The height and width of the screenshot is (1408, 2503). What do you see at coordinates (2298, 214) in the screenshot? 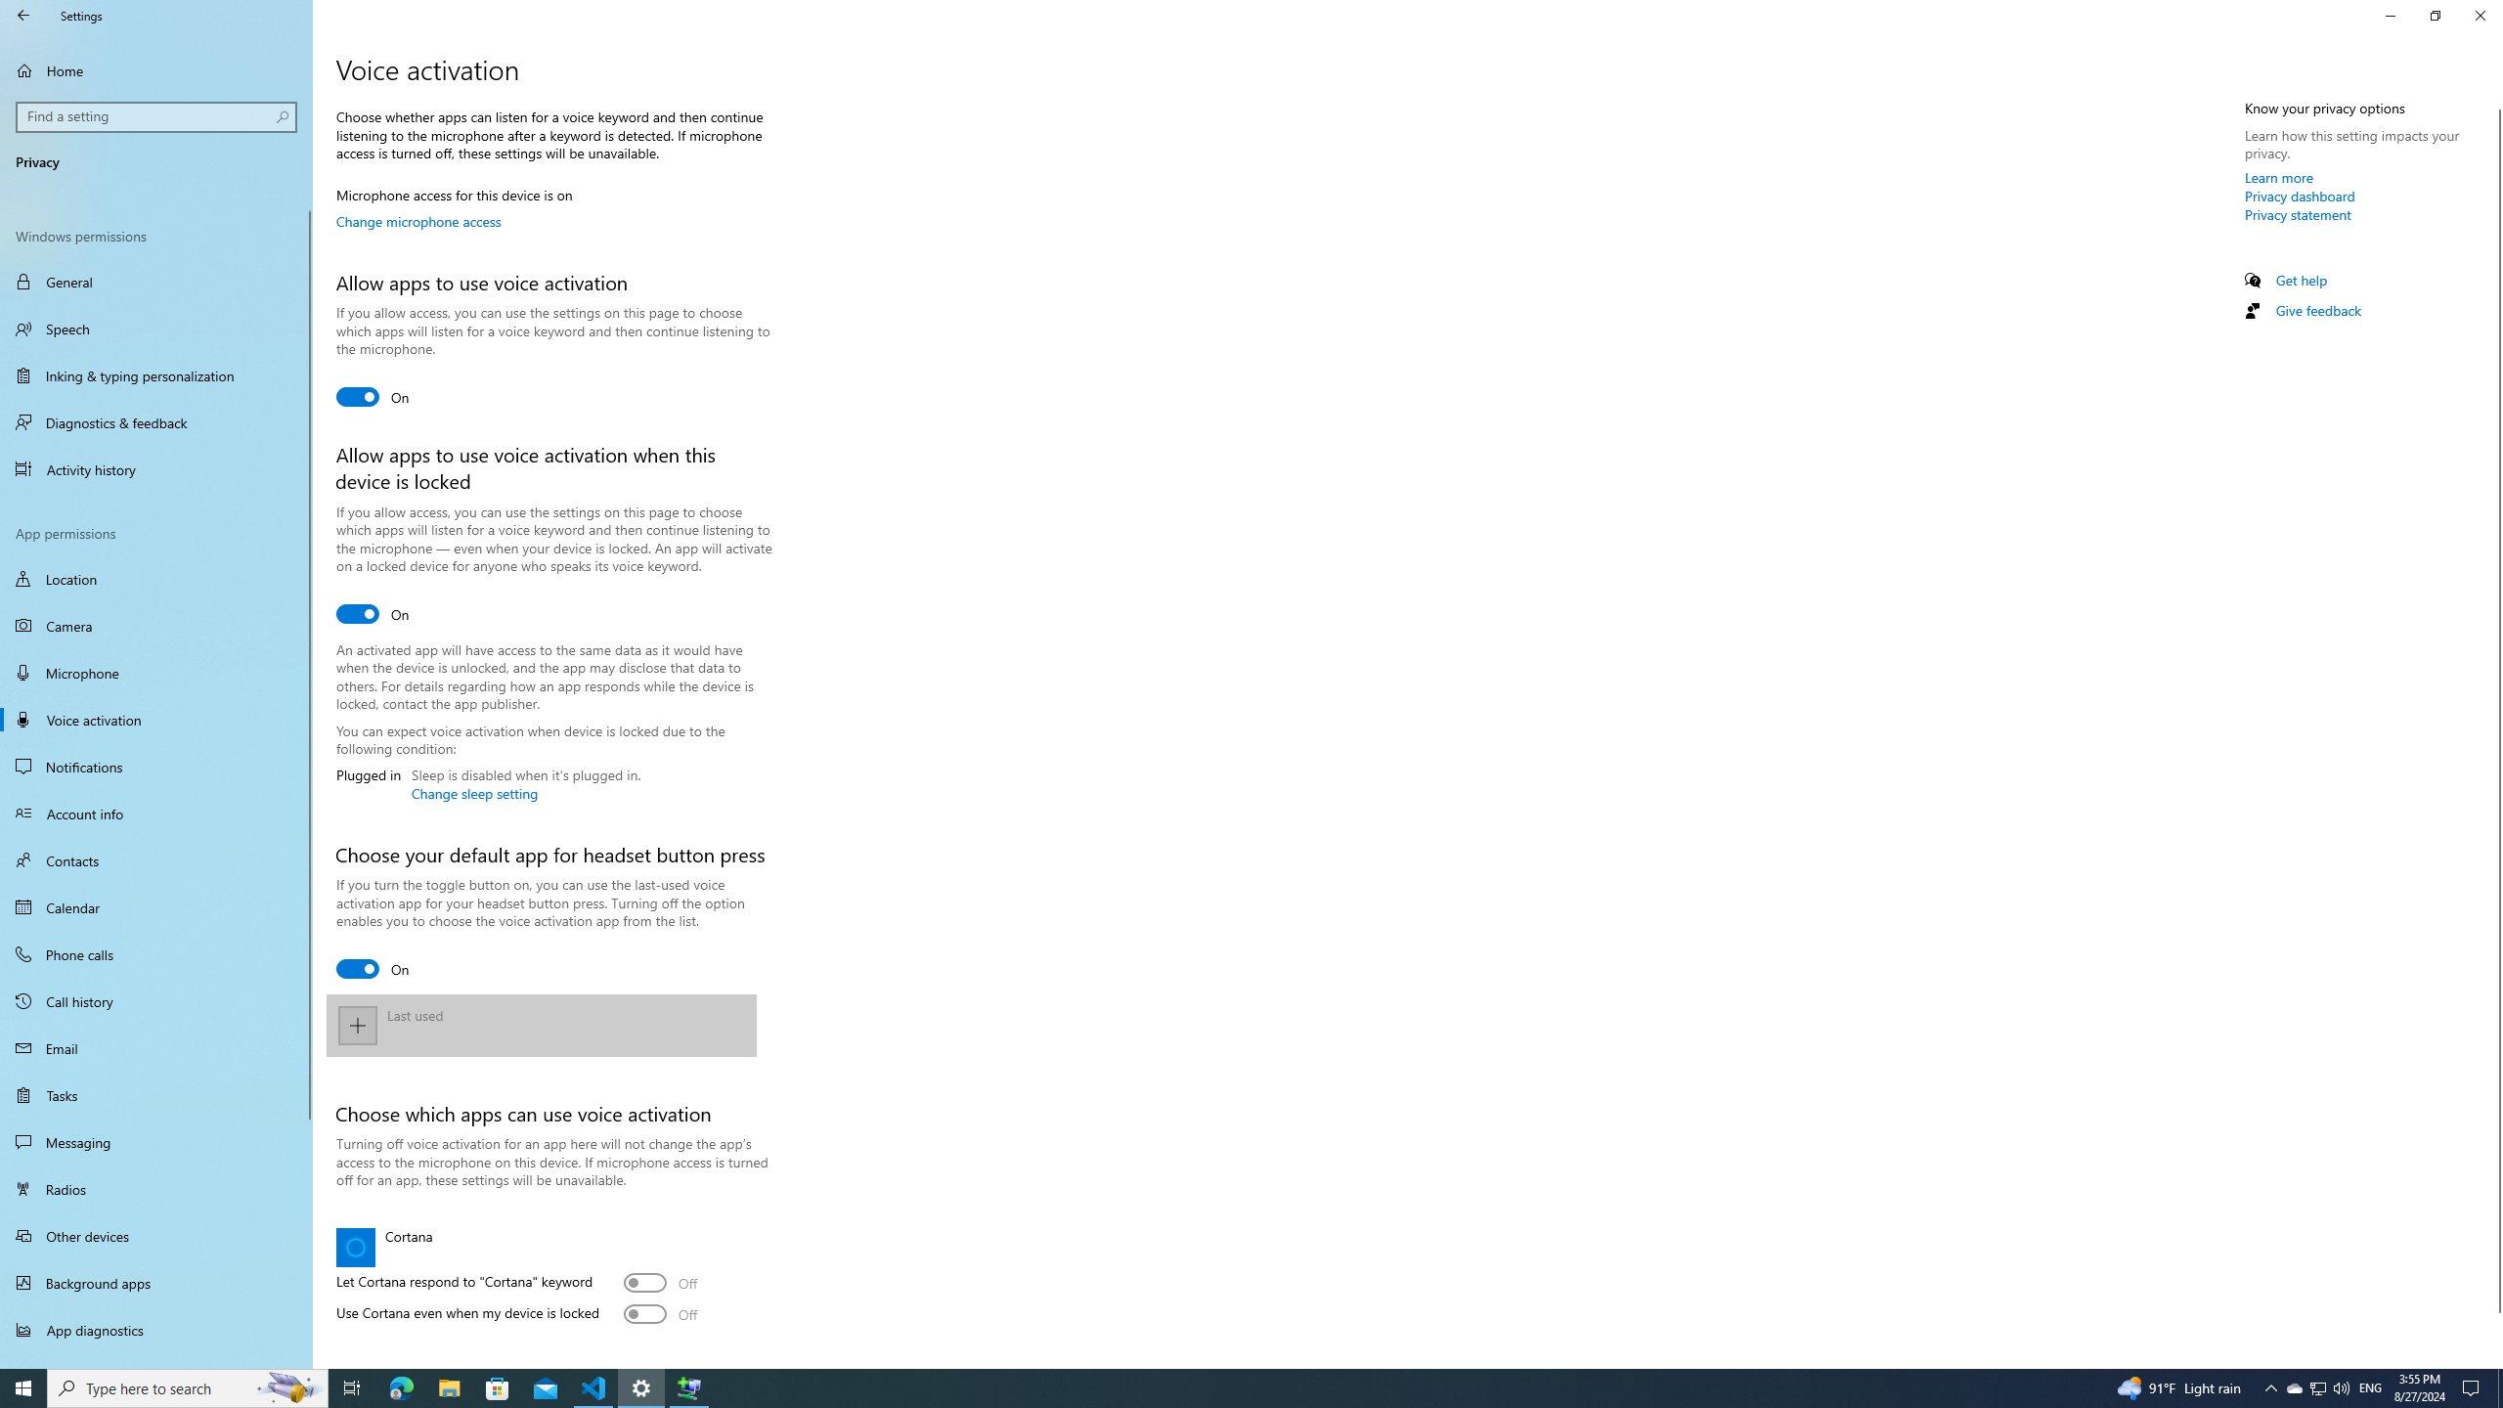
I see `Privacy statement` at bounding box center [2298, 214].